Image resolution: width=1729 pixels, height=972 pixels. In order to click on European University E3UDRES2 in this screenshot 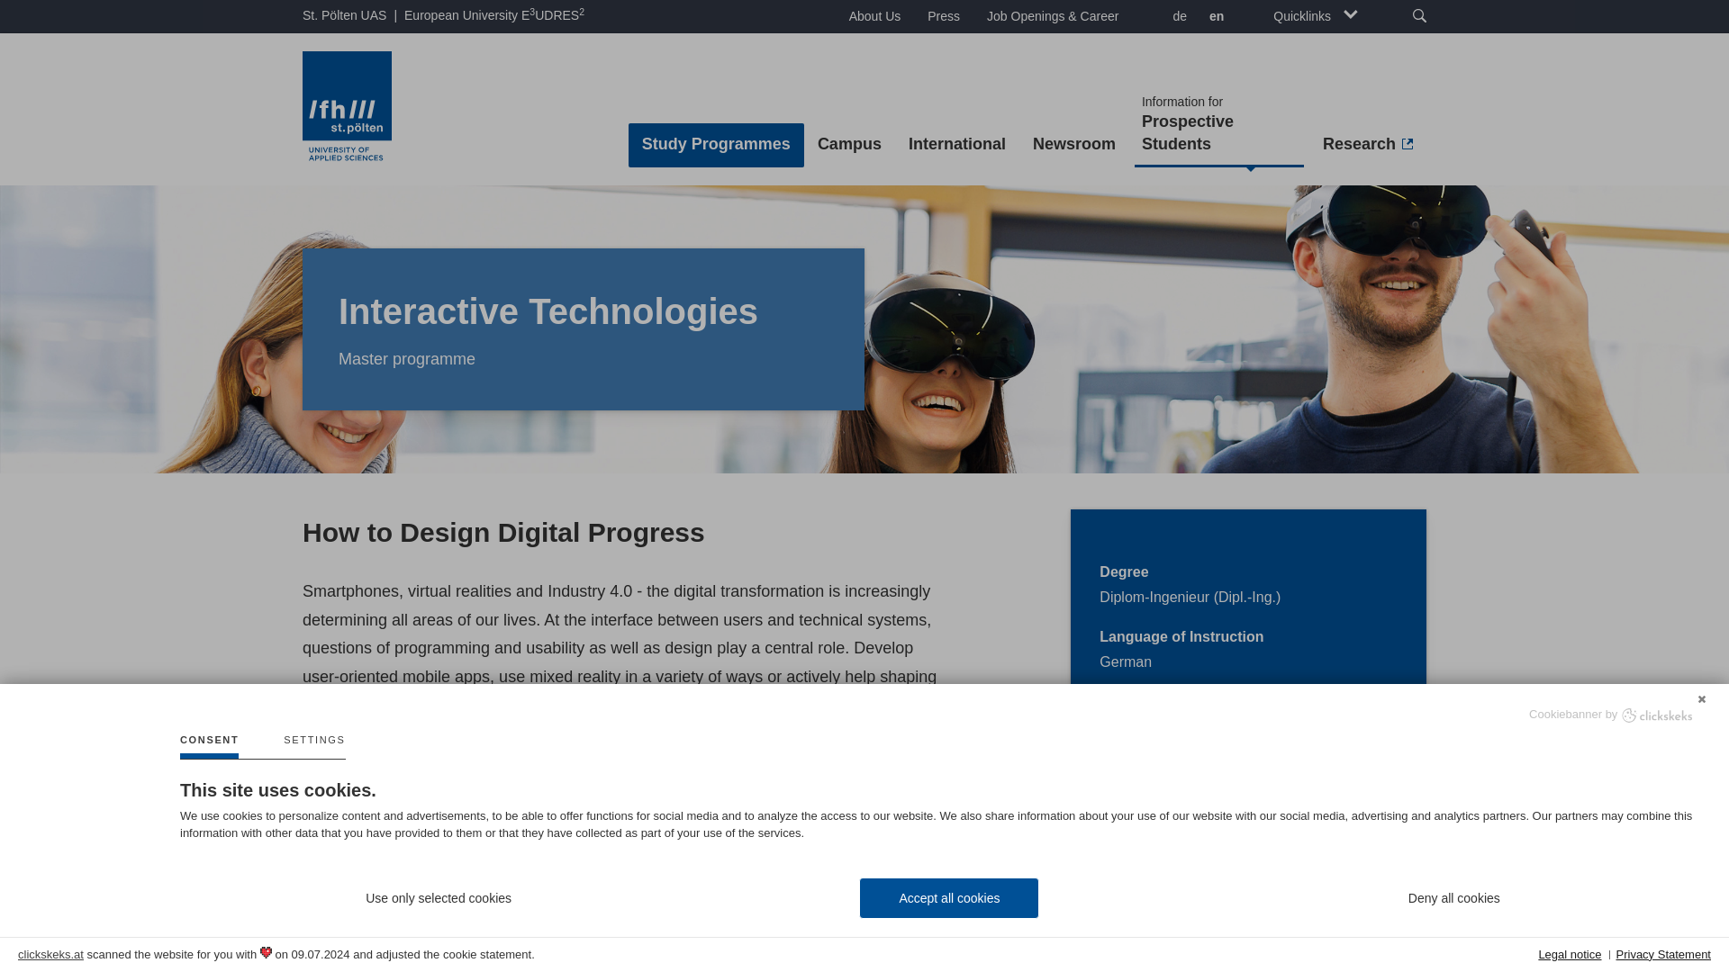, I will do `click(874, 16)`.